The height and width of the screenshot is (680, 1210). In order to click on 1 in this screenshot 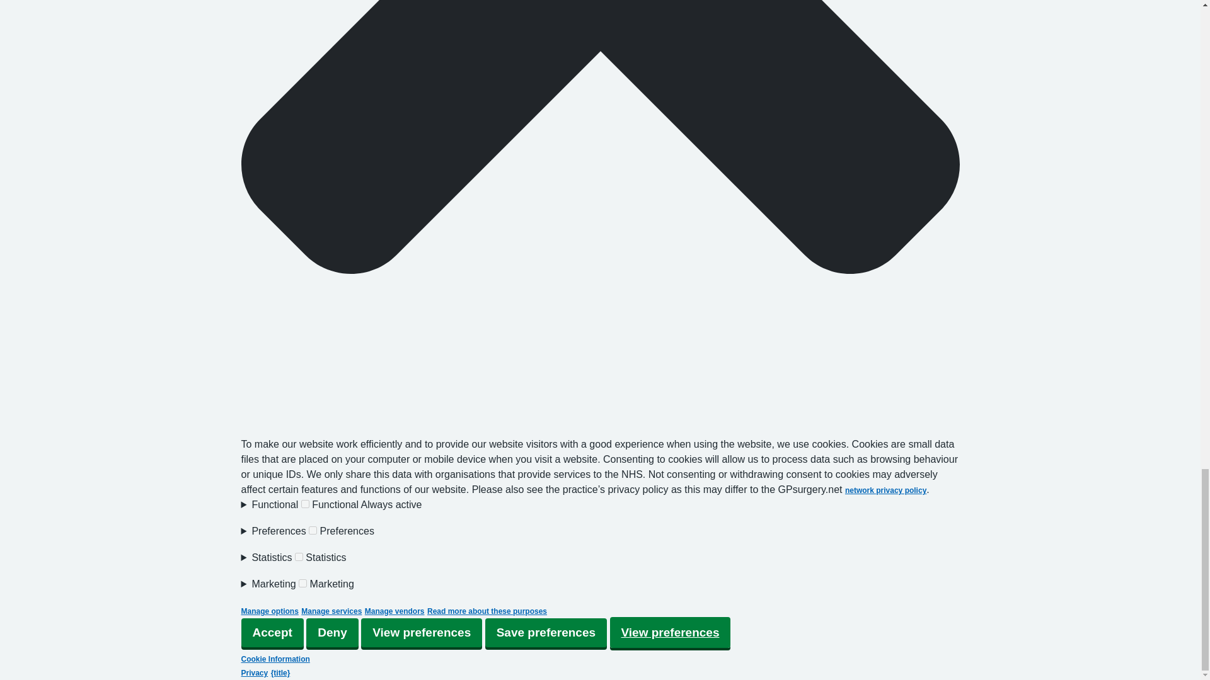, I will do `click(302, 583)`.